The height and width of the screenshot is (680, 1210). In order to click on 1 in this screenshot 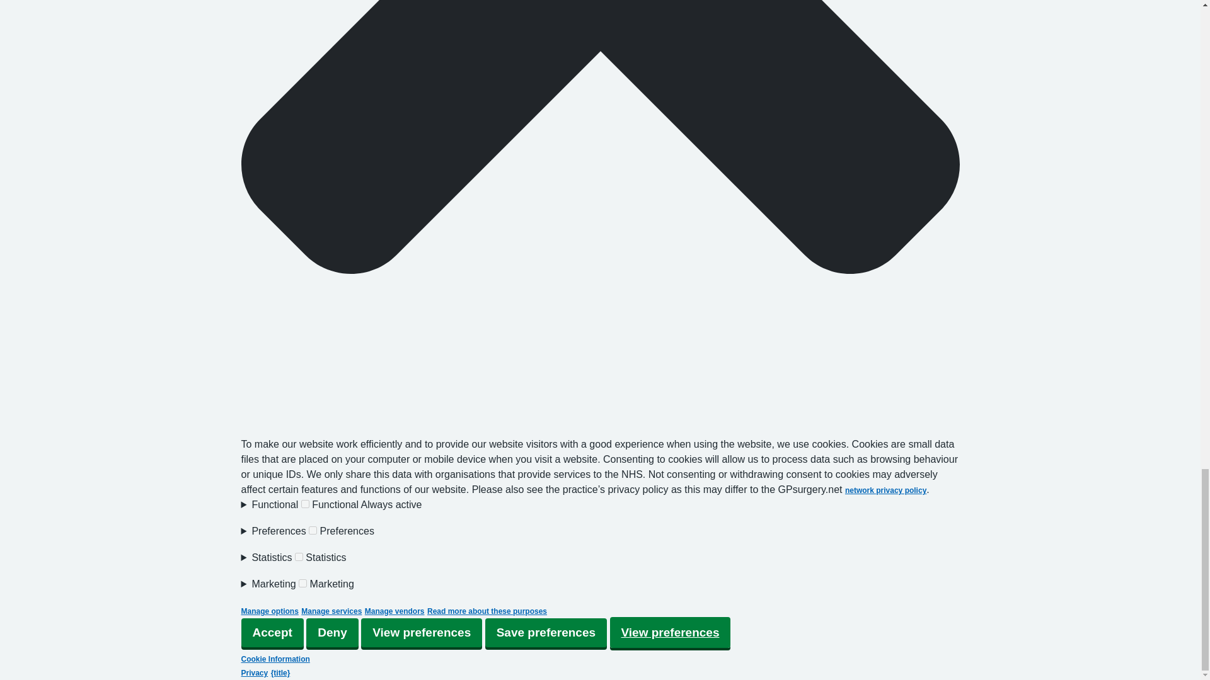, I will do `click(302, 583)`.